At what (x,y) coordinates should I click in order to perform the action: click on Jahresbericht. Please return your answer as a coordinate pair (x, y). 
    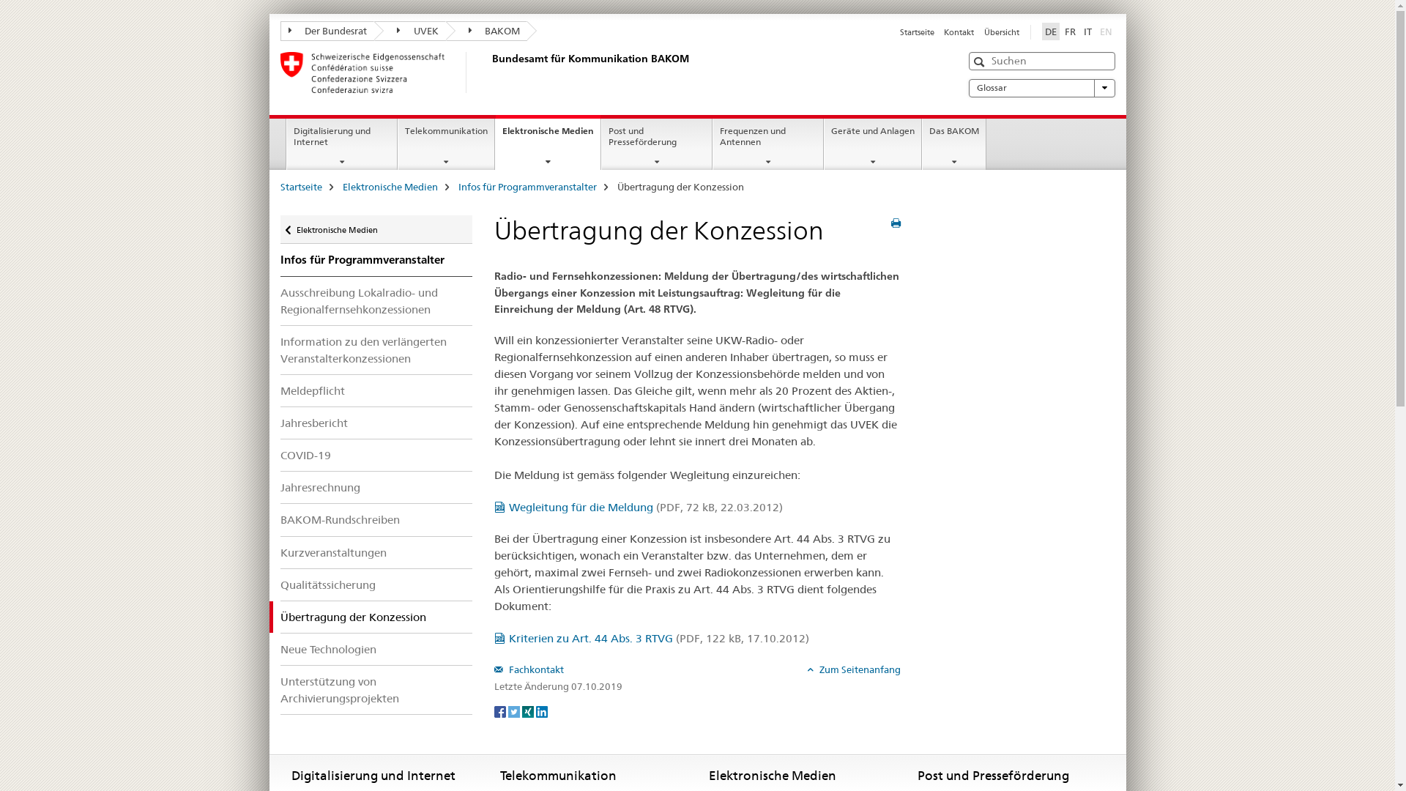
    Looking at the image, I should click on (376, 423).